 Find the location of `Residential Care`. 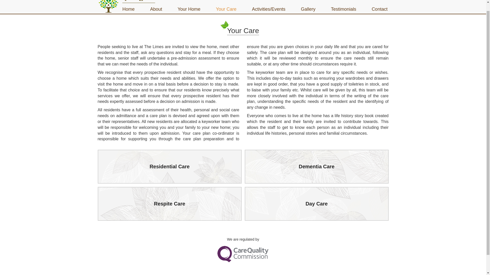

Residential Care is located at coordinates (169, 167).